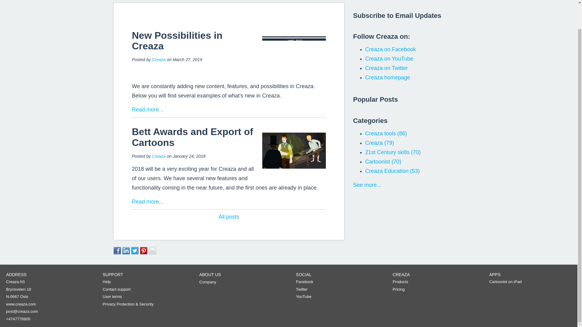 The width and height of the screenshot is (582, 327). What do you see at coordinates (386, 68) in the screenshot?
I see `Creaza on Twitter` at bounding box center [386, 68].